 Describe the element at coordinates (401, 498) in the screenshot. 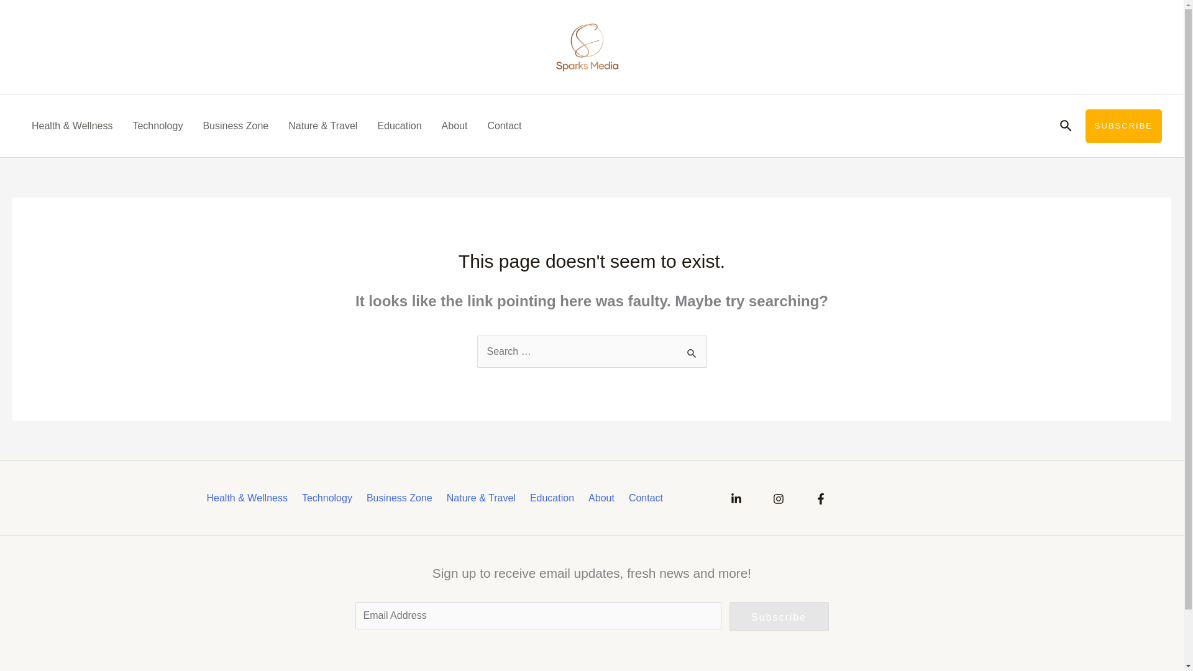

I see `Business Zone` at that location.